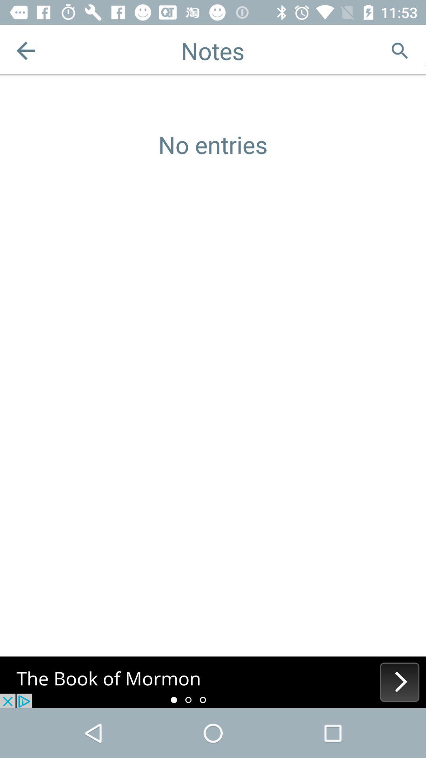 The width and height of the screenshot is (426, 758). Describe the element at coordinates (26, 51) in the screenshot. I see `go back` at that location.